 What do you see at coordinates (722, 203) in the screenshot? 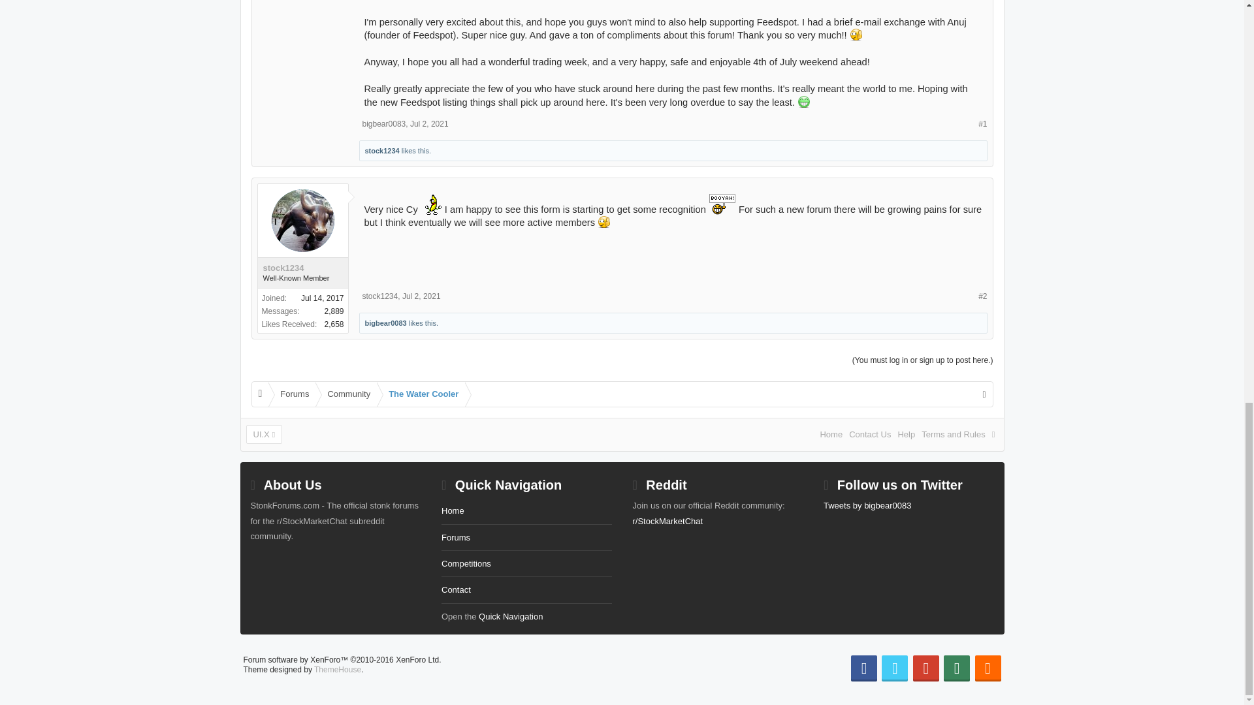
I see `Booyah    :booyah:` at bounding box center [722, 203].